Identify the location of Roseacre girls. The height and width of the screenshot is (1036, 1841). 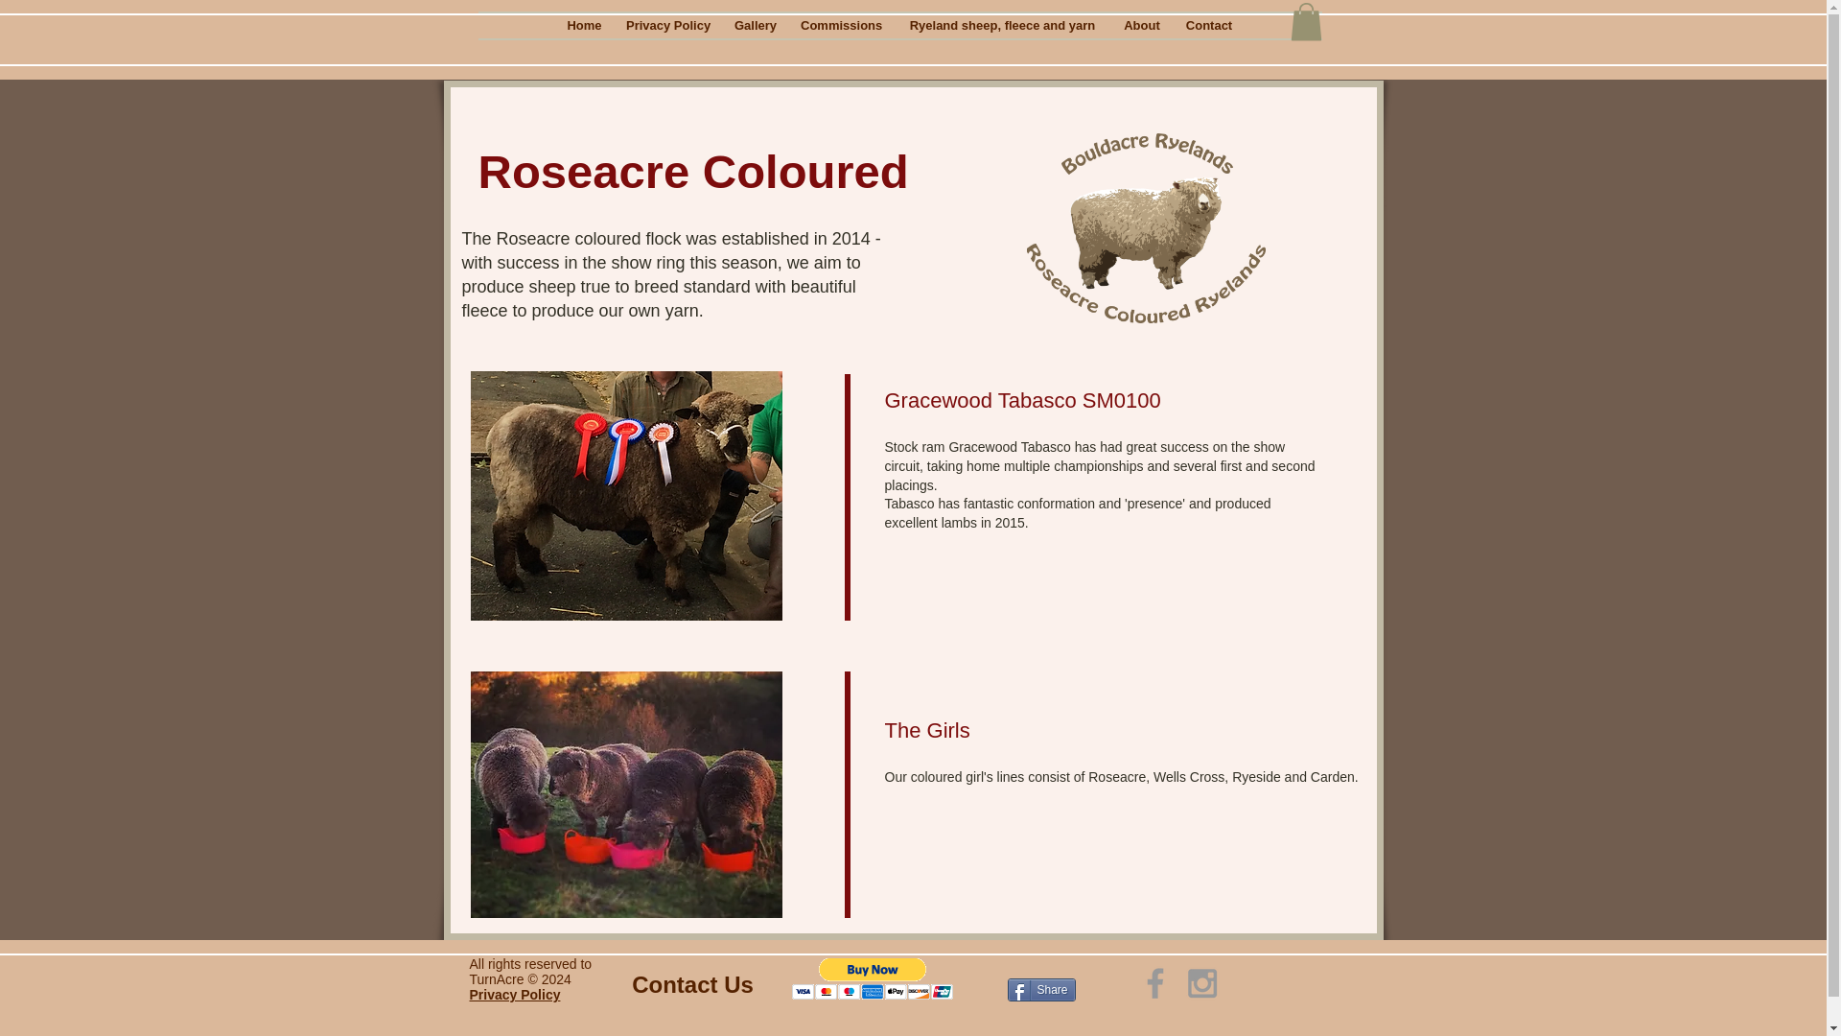
(625, 794).